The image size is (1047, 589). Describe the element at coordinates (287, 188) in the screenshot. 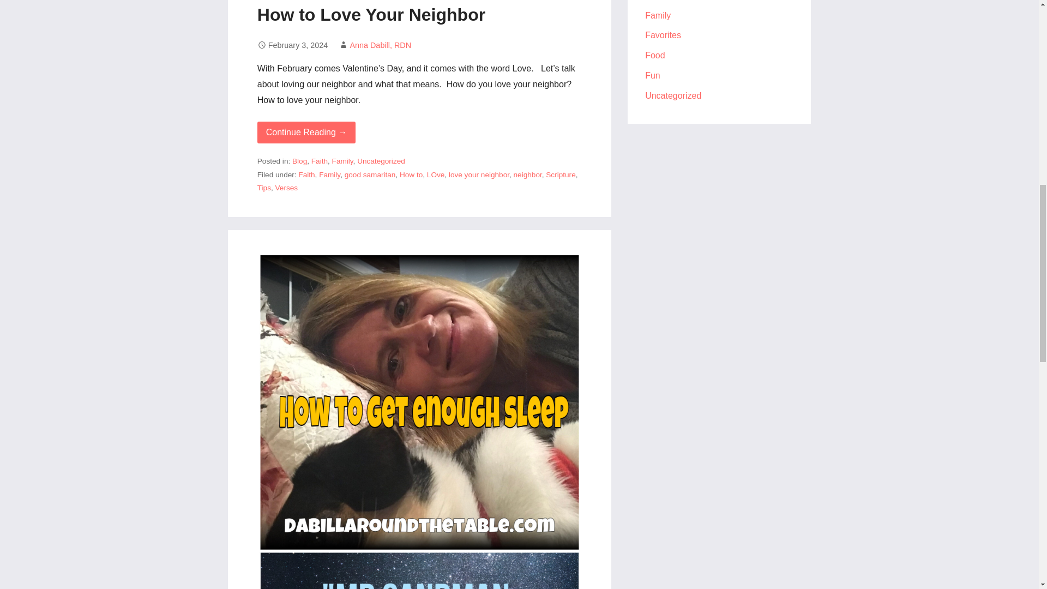

I see `Verses` at that location.